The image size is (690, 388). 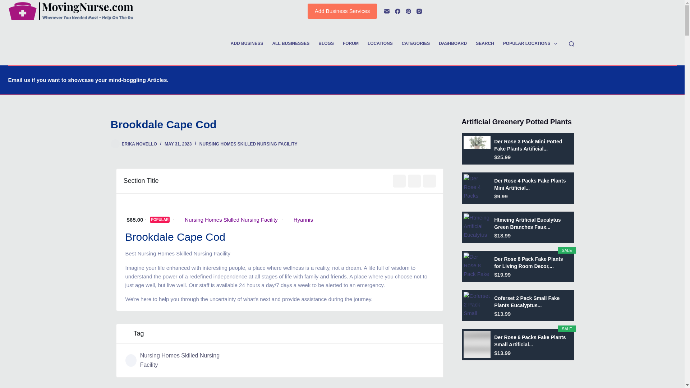 I want to click on Skip to content, so click(x=7, y=4).